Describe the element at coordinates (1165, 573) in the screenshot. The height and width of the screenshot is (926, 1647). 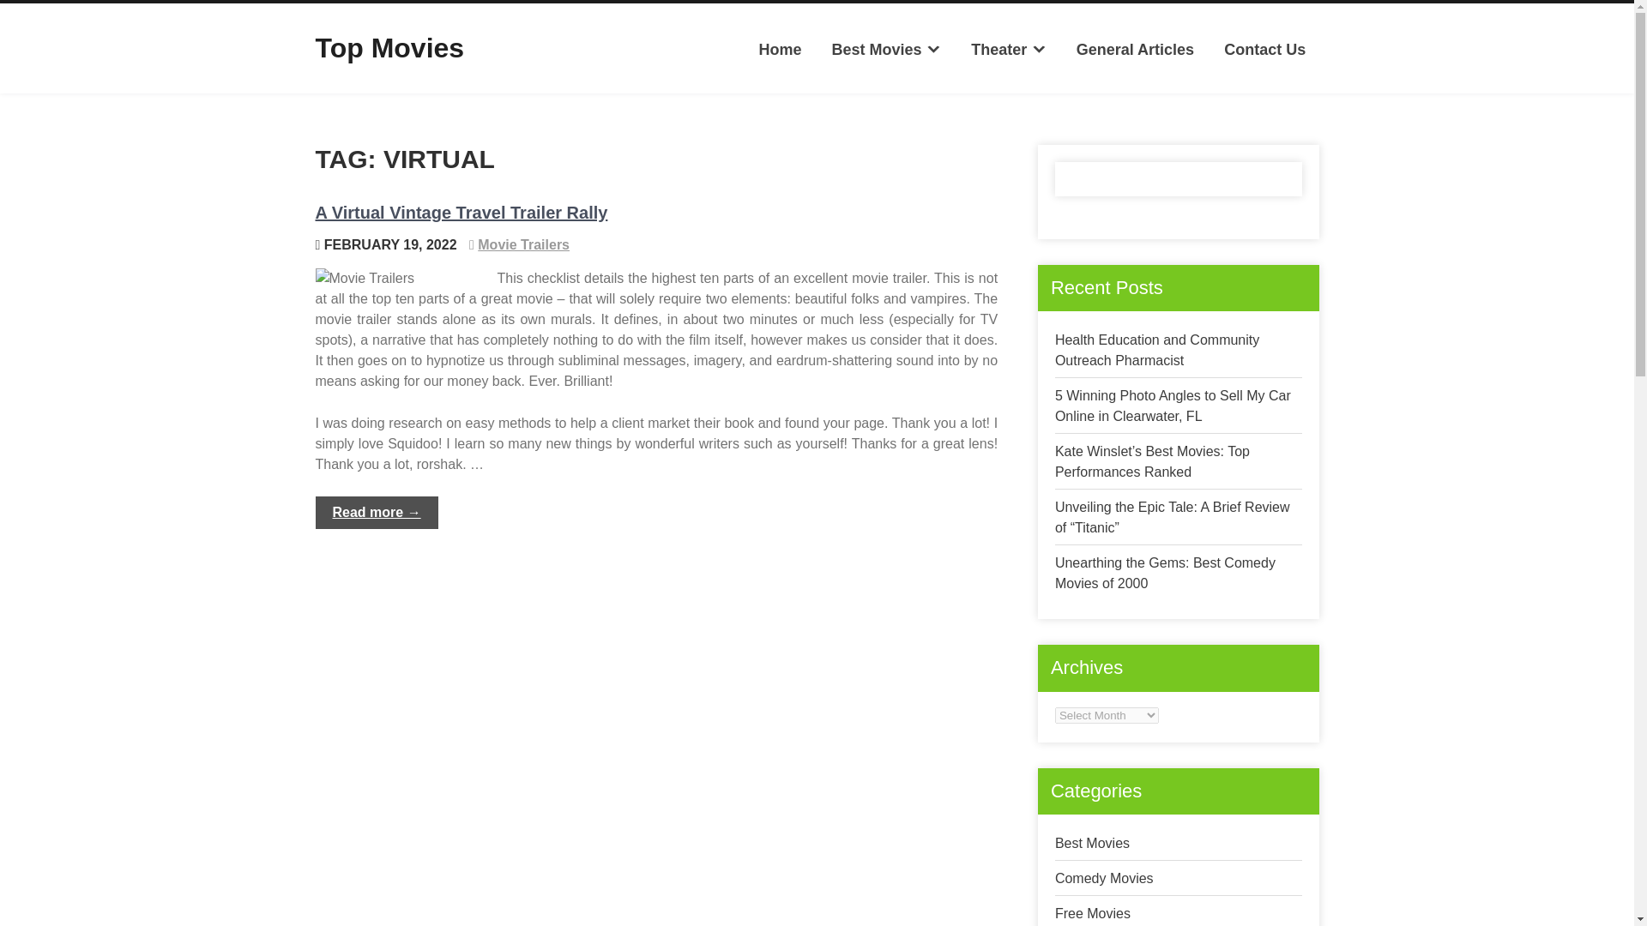
I see `Unearthing the Gems: Best Comedy Movies of 2000` at that location.